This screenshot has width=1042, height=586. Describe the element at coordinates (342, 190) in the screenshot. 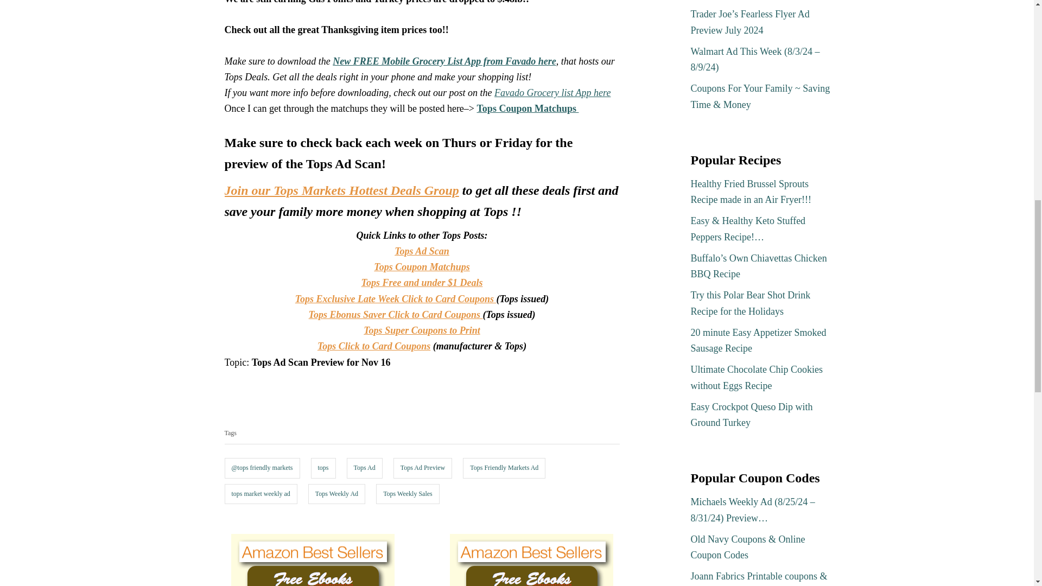

I see `Tops Markets Hottest Deals` at that location.